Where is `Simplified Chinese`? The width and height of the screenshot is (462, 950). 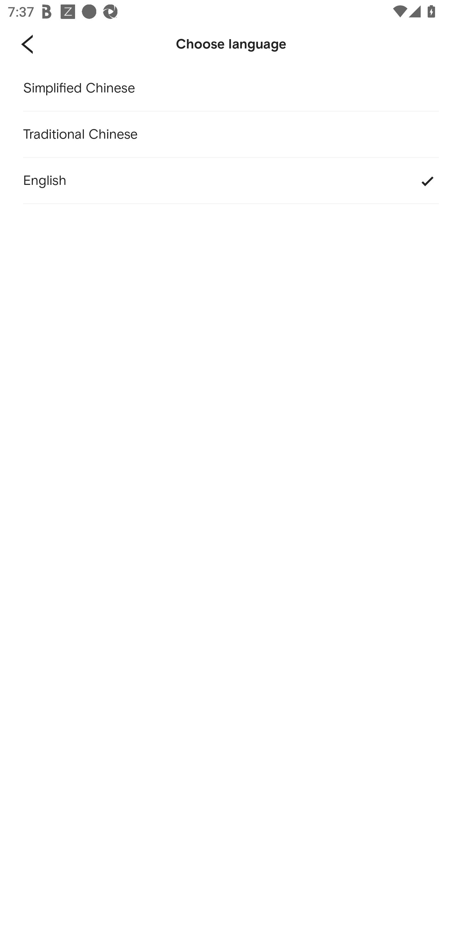
Simplified Chinese is located at coordinates (231, 89).